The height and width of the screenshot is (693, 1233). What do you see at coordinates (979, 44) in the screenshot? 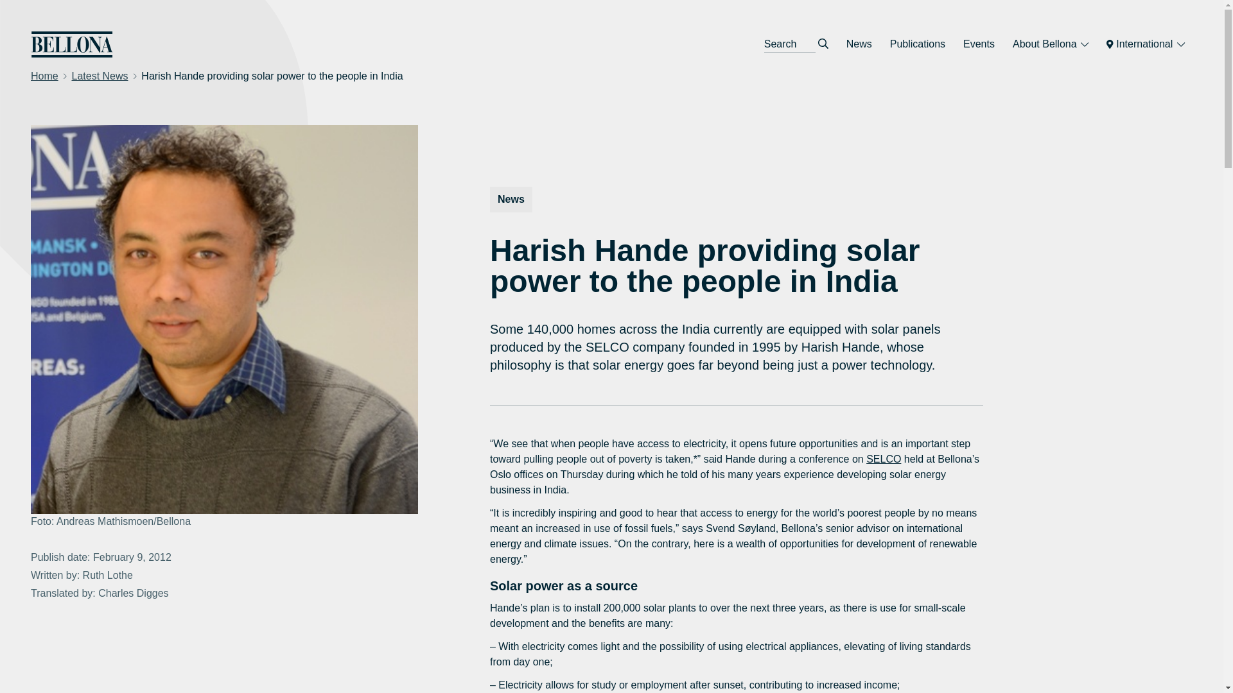
I see `Events` at bounding box center [979, 44].